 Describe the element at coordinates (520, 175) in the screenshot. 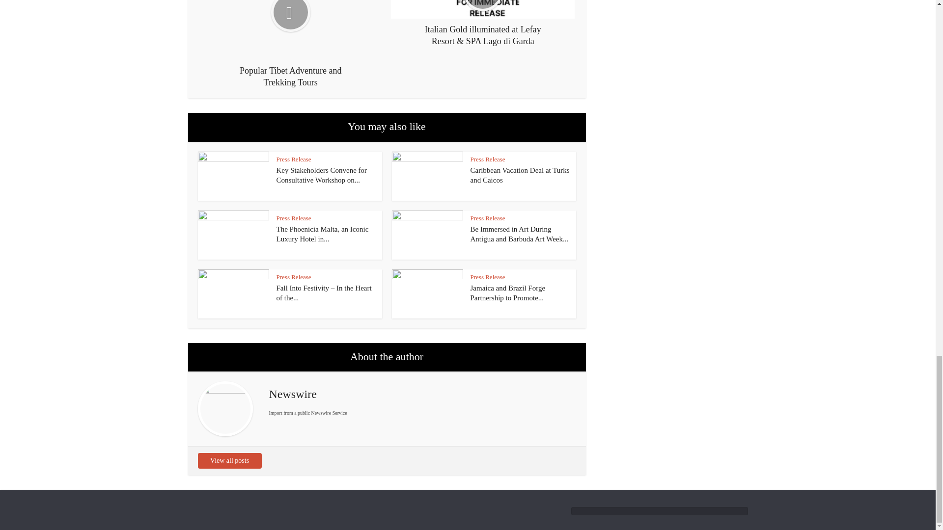

I see `Caribbean Vacation Deal at Turks and Caicos` at that location.